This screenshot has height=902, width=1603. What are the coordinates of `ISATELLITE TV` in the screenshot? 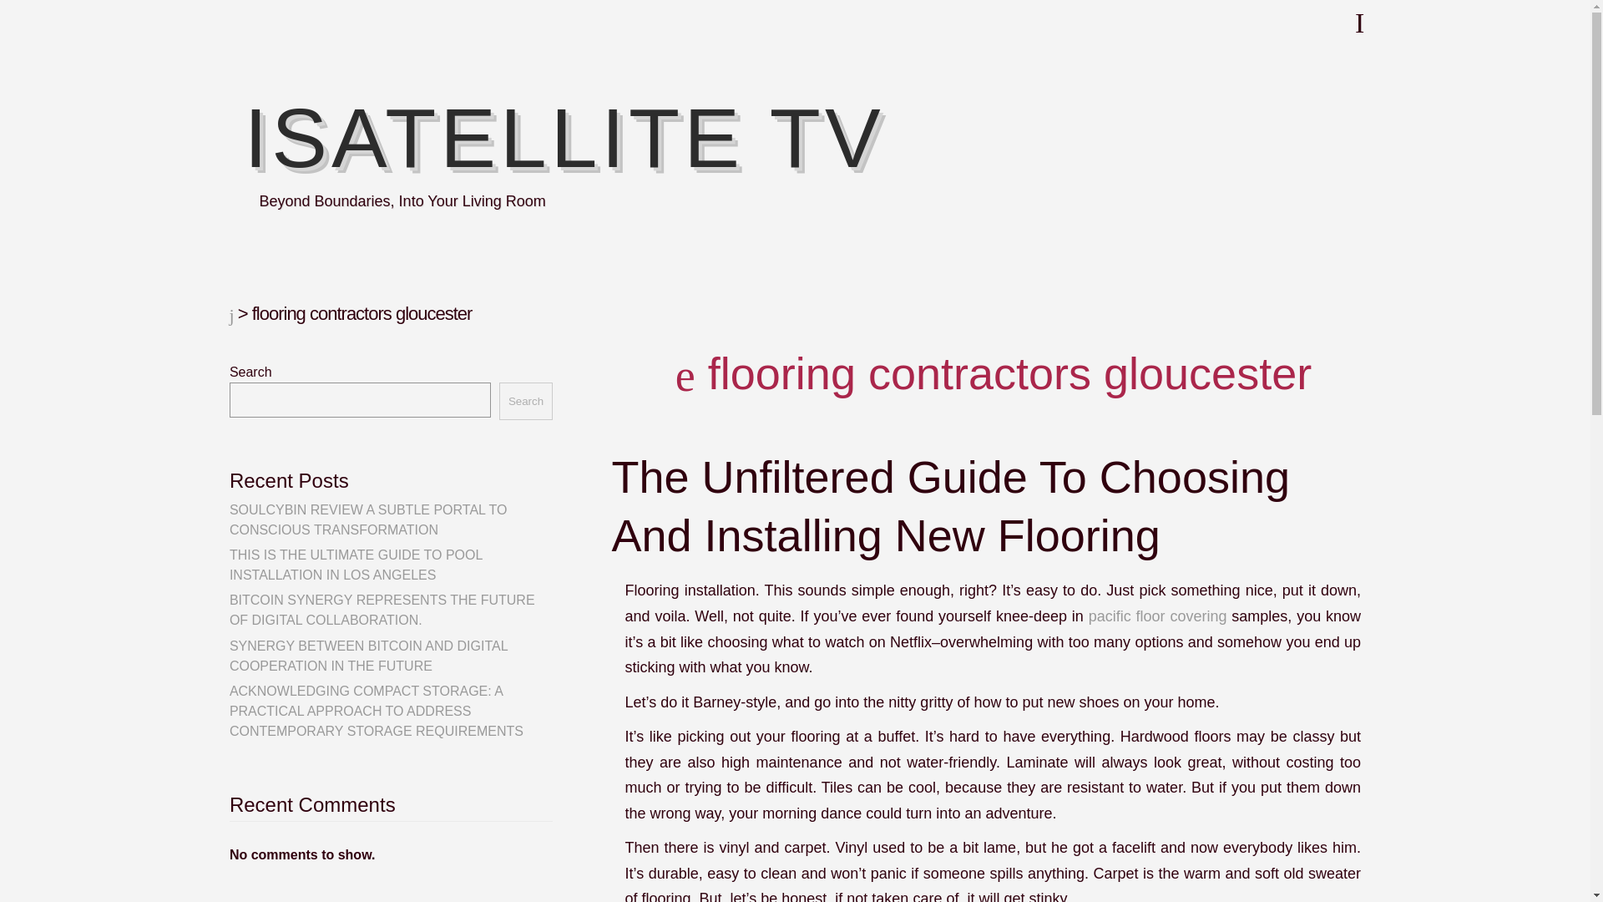 It's located at (564, 138).